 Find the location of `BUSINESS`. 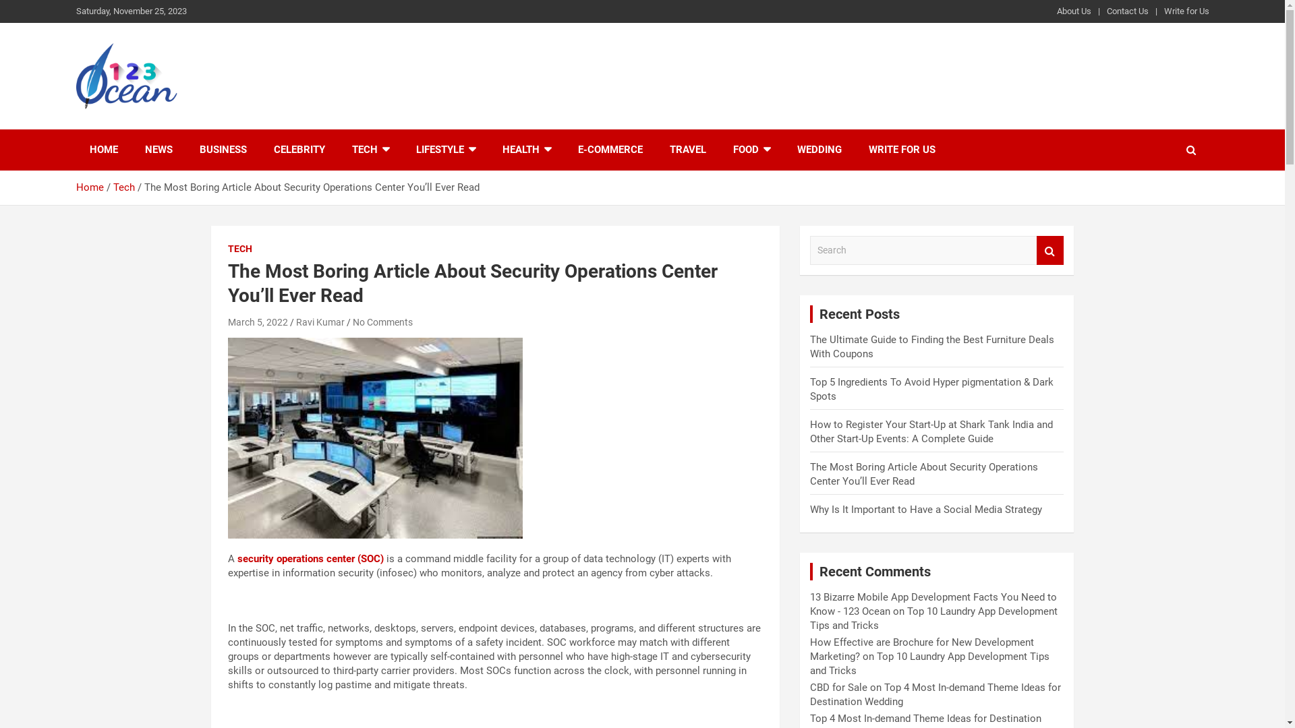

BUSINESS is located at coordinates (223, 150).